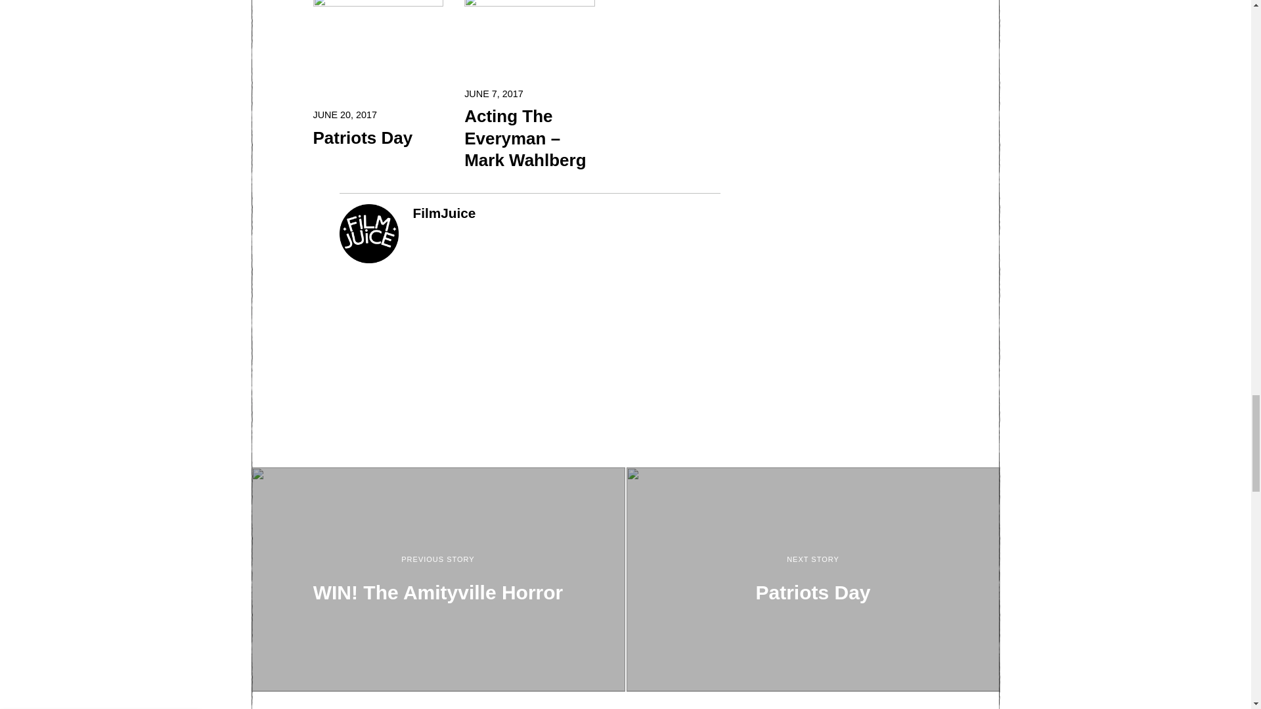  Describe the element at coordinates (443, 213) in the screenshot. I see `FilmJuice` at that location.